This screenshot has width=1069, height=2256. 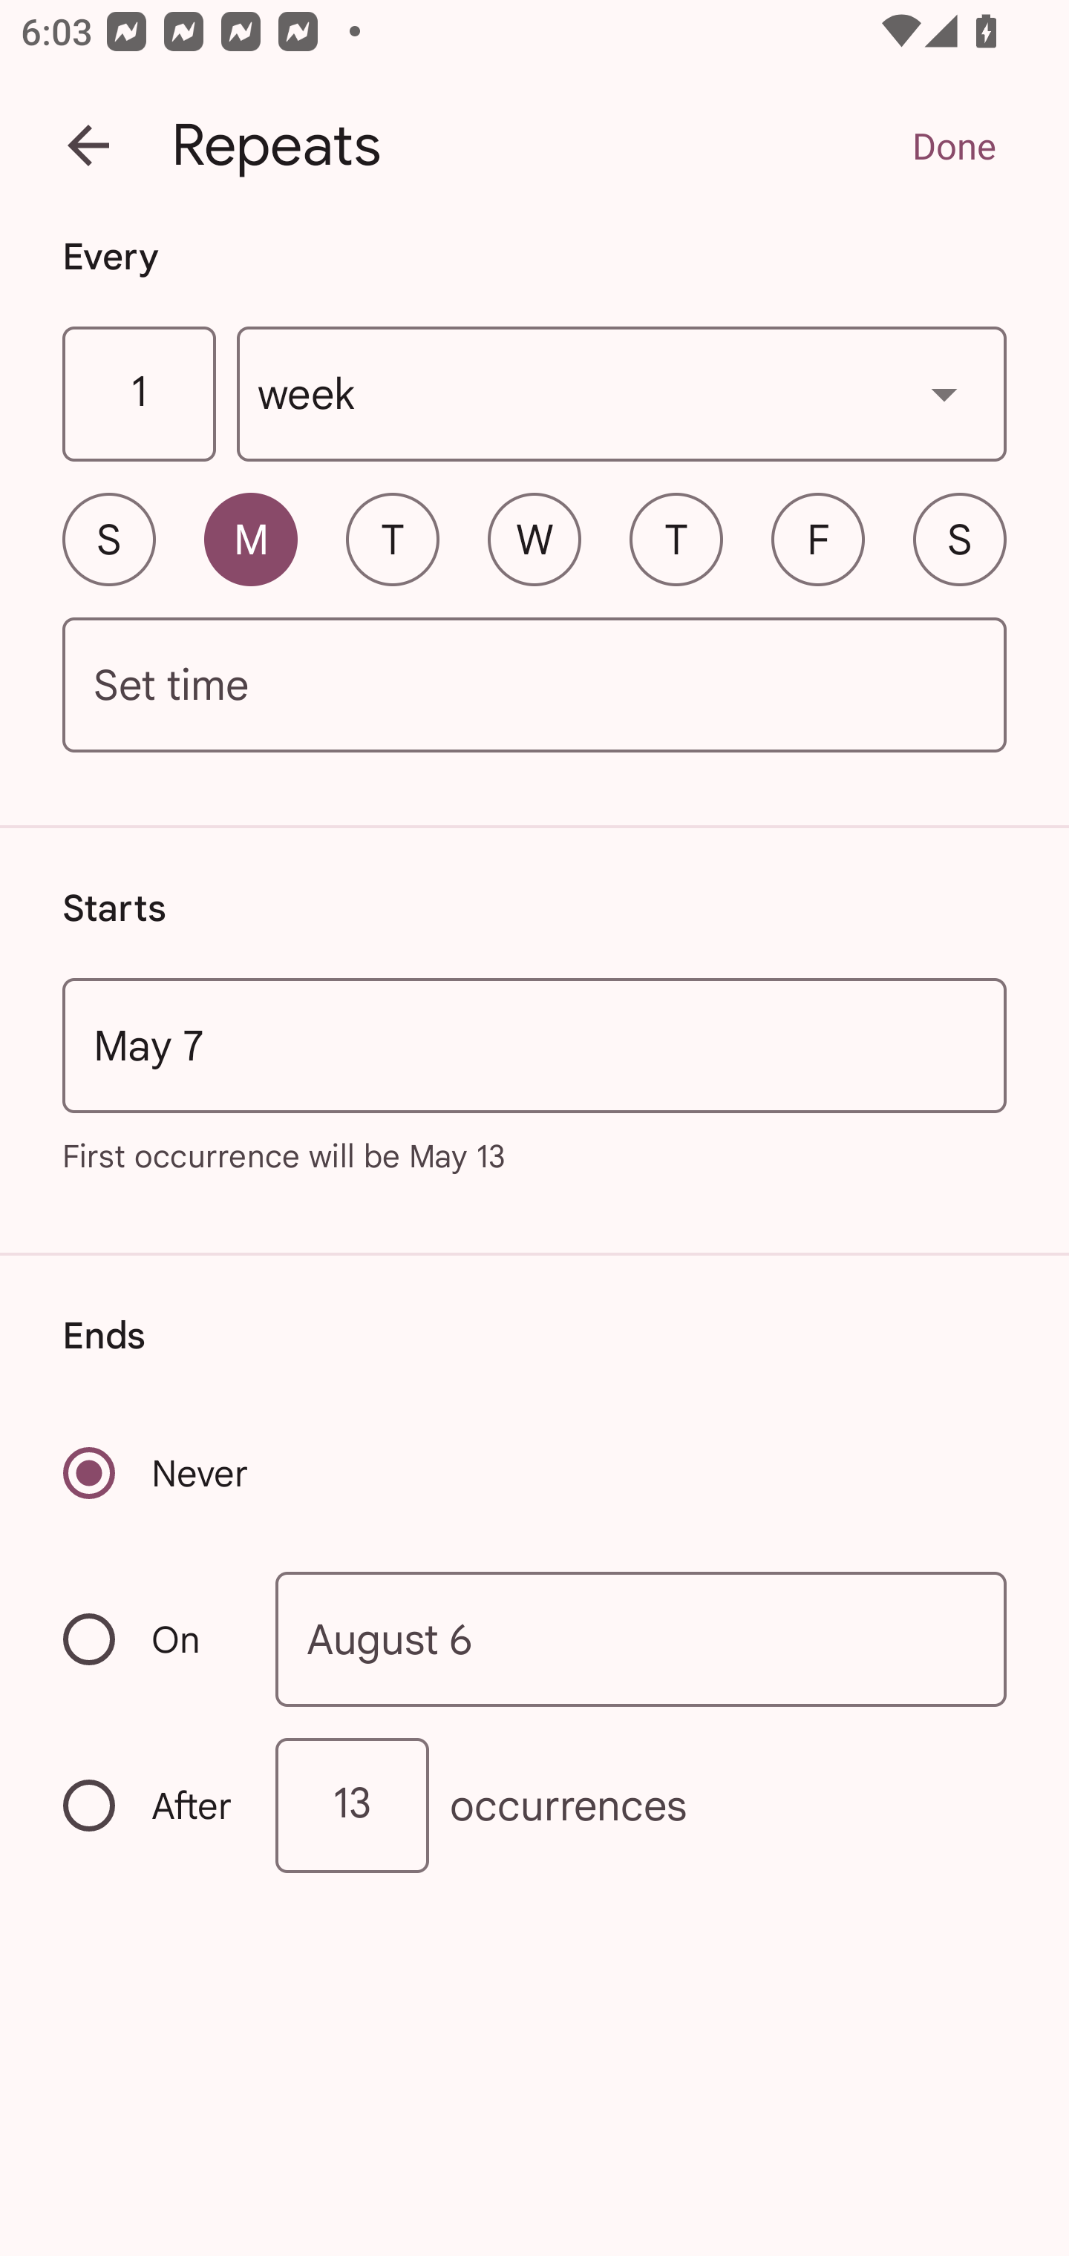 I want to click on Done, so click(x=953, y=145).